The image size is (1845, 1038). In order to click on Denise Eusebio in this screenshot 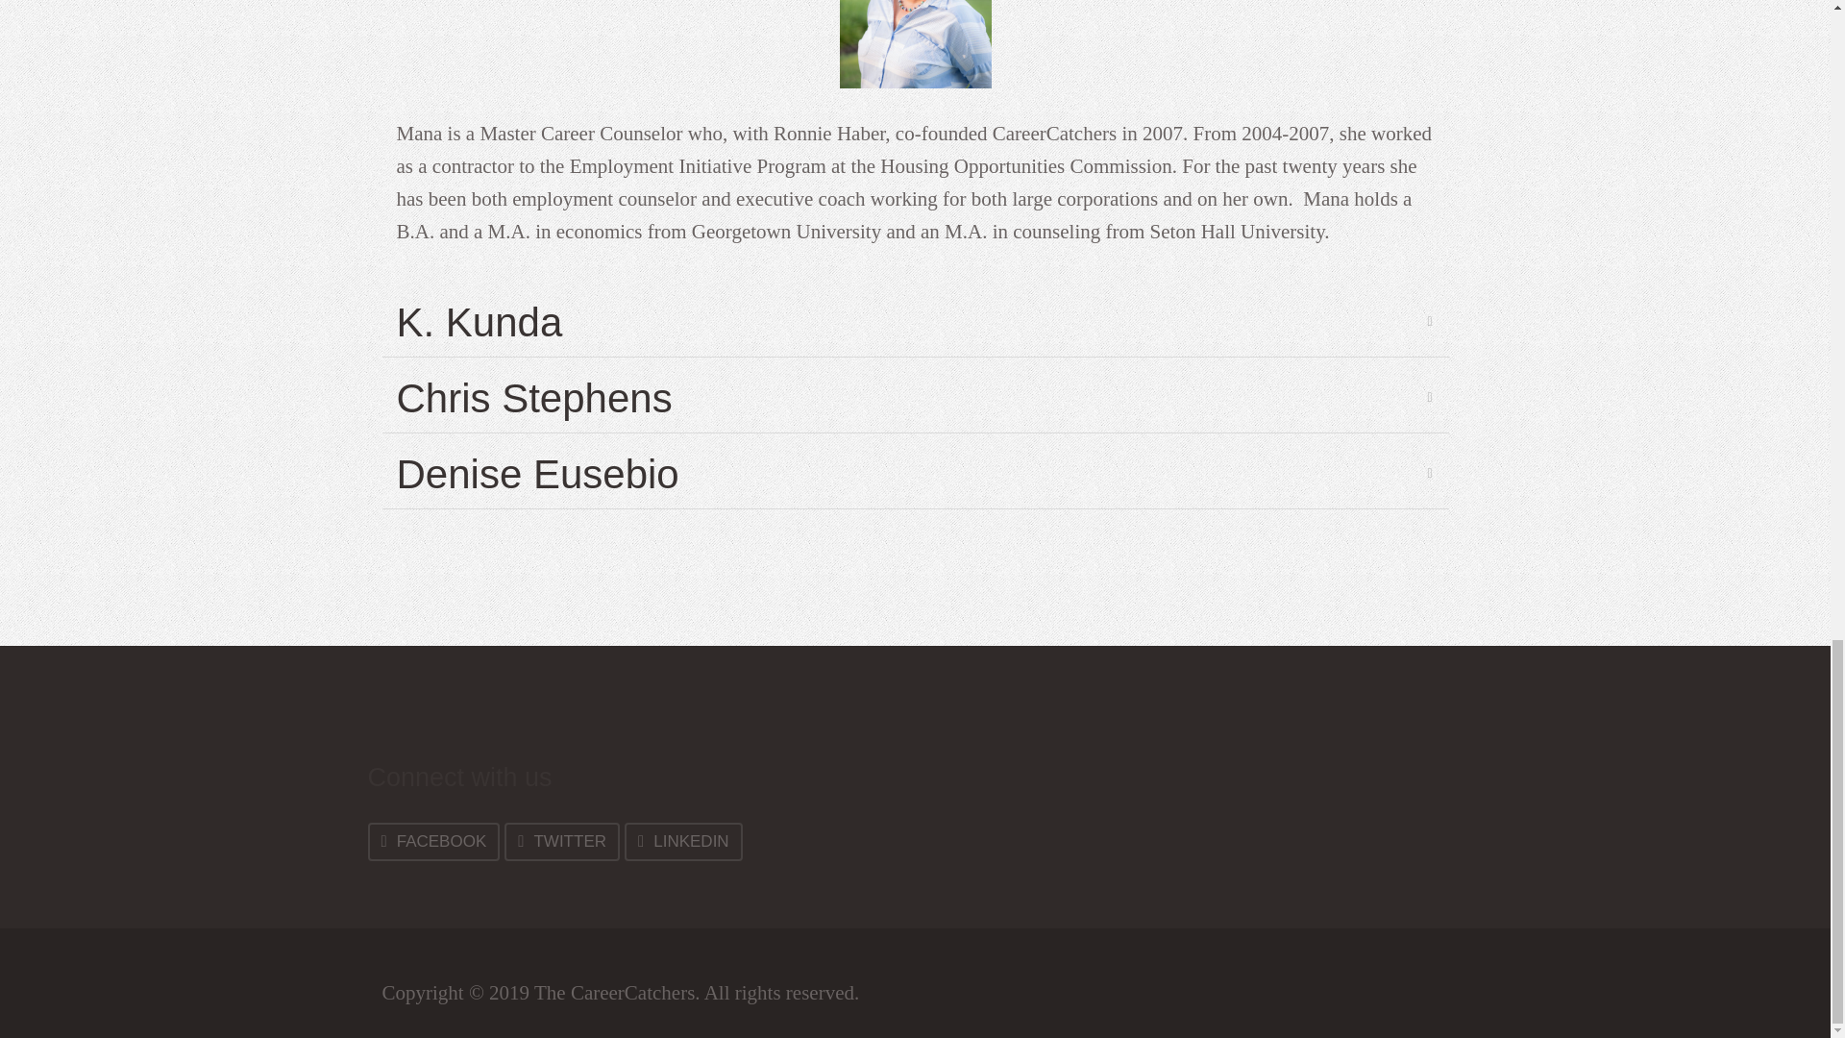, I will do `click(915, 475)`.